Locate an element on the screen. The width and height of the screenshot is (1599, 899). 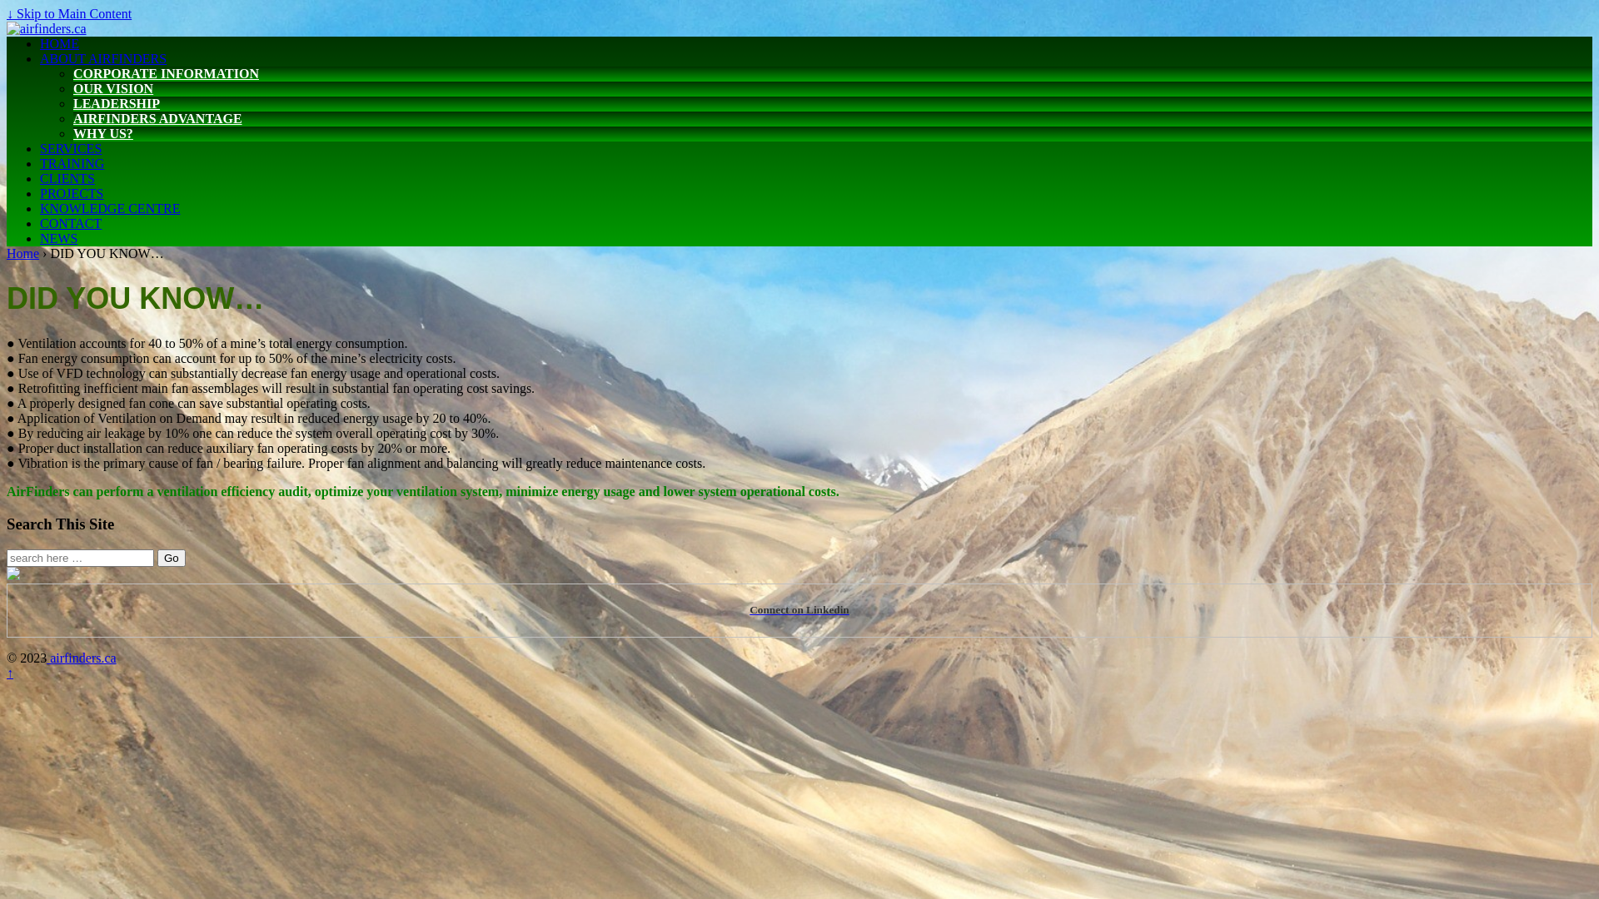
CONTACT is located at coordinates (71, 223).